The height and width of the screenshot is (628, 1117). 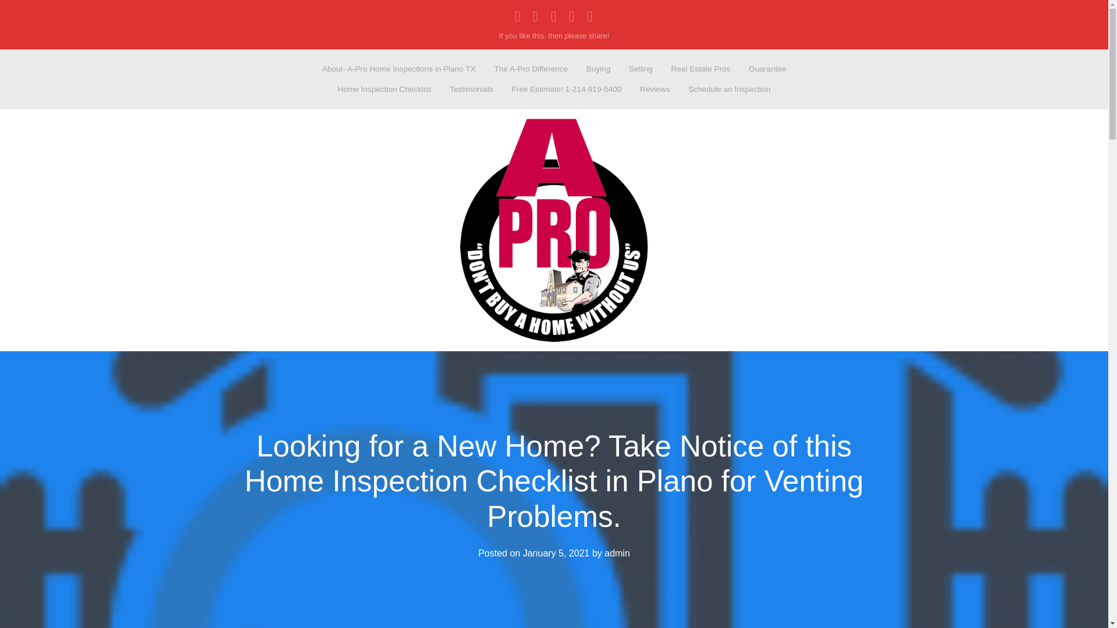 I want to click on Testimonials, so click(x=472, y=90).